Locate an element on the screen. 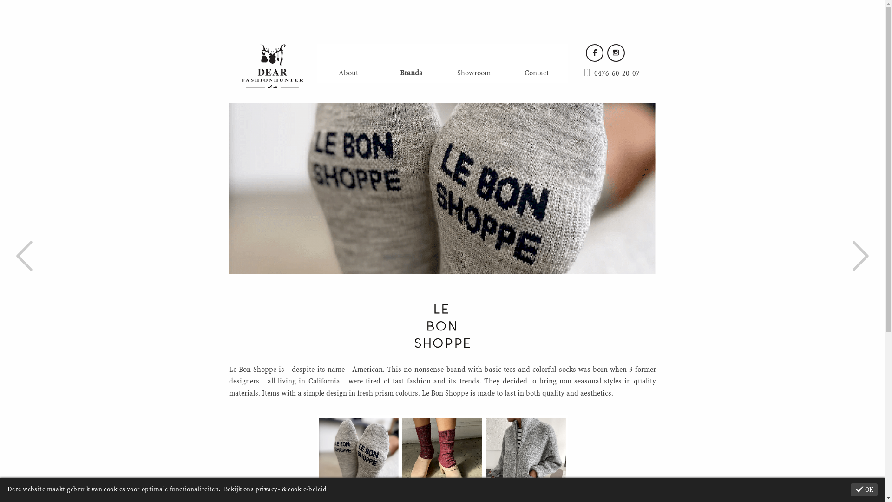 This screenshot has height=502, width=892. Showroom is located at coordinates (474, 73).